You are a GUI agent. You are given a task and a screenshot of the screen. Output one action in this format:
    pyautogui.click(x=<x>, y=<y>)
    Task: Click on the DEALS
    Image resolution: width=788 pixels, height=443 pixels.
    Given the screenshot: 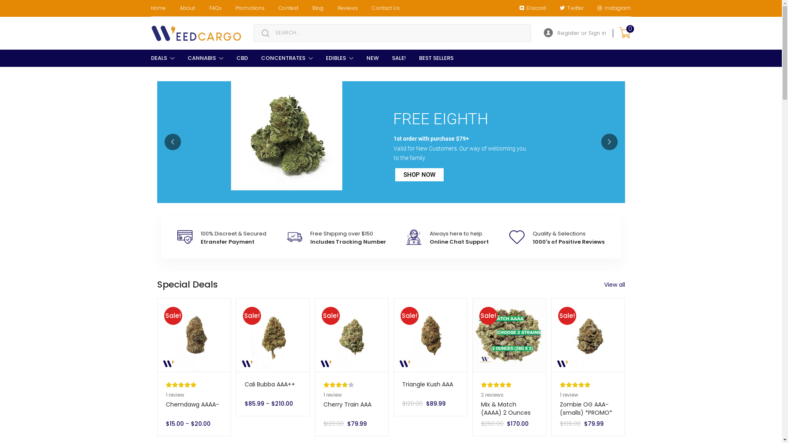 What is the action you would take?
    pyautogui.click(x=163, y=58)
    